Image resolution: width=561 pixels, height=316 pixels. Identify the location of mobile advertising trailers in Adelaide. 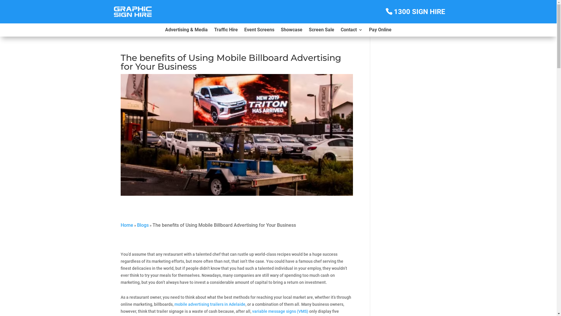
(210, 304).